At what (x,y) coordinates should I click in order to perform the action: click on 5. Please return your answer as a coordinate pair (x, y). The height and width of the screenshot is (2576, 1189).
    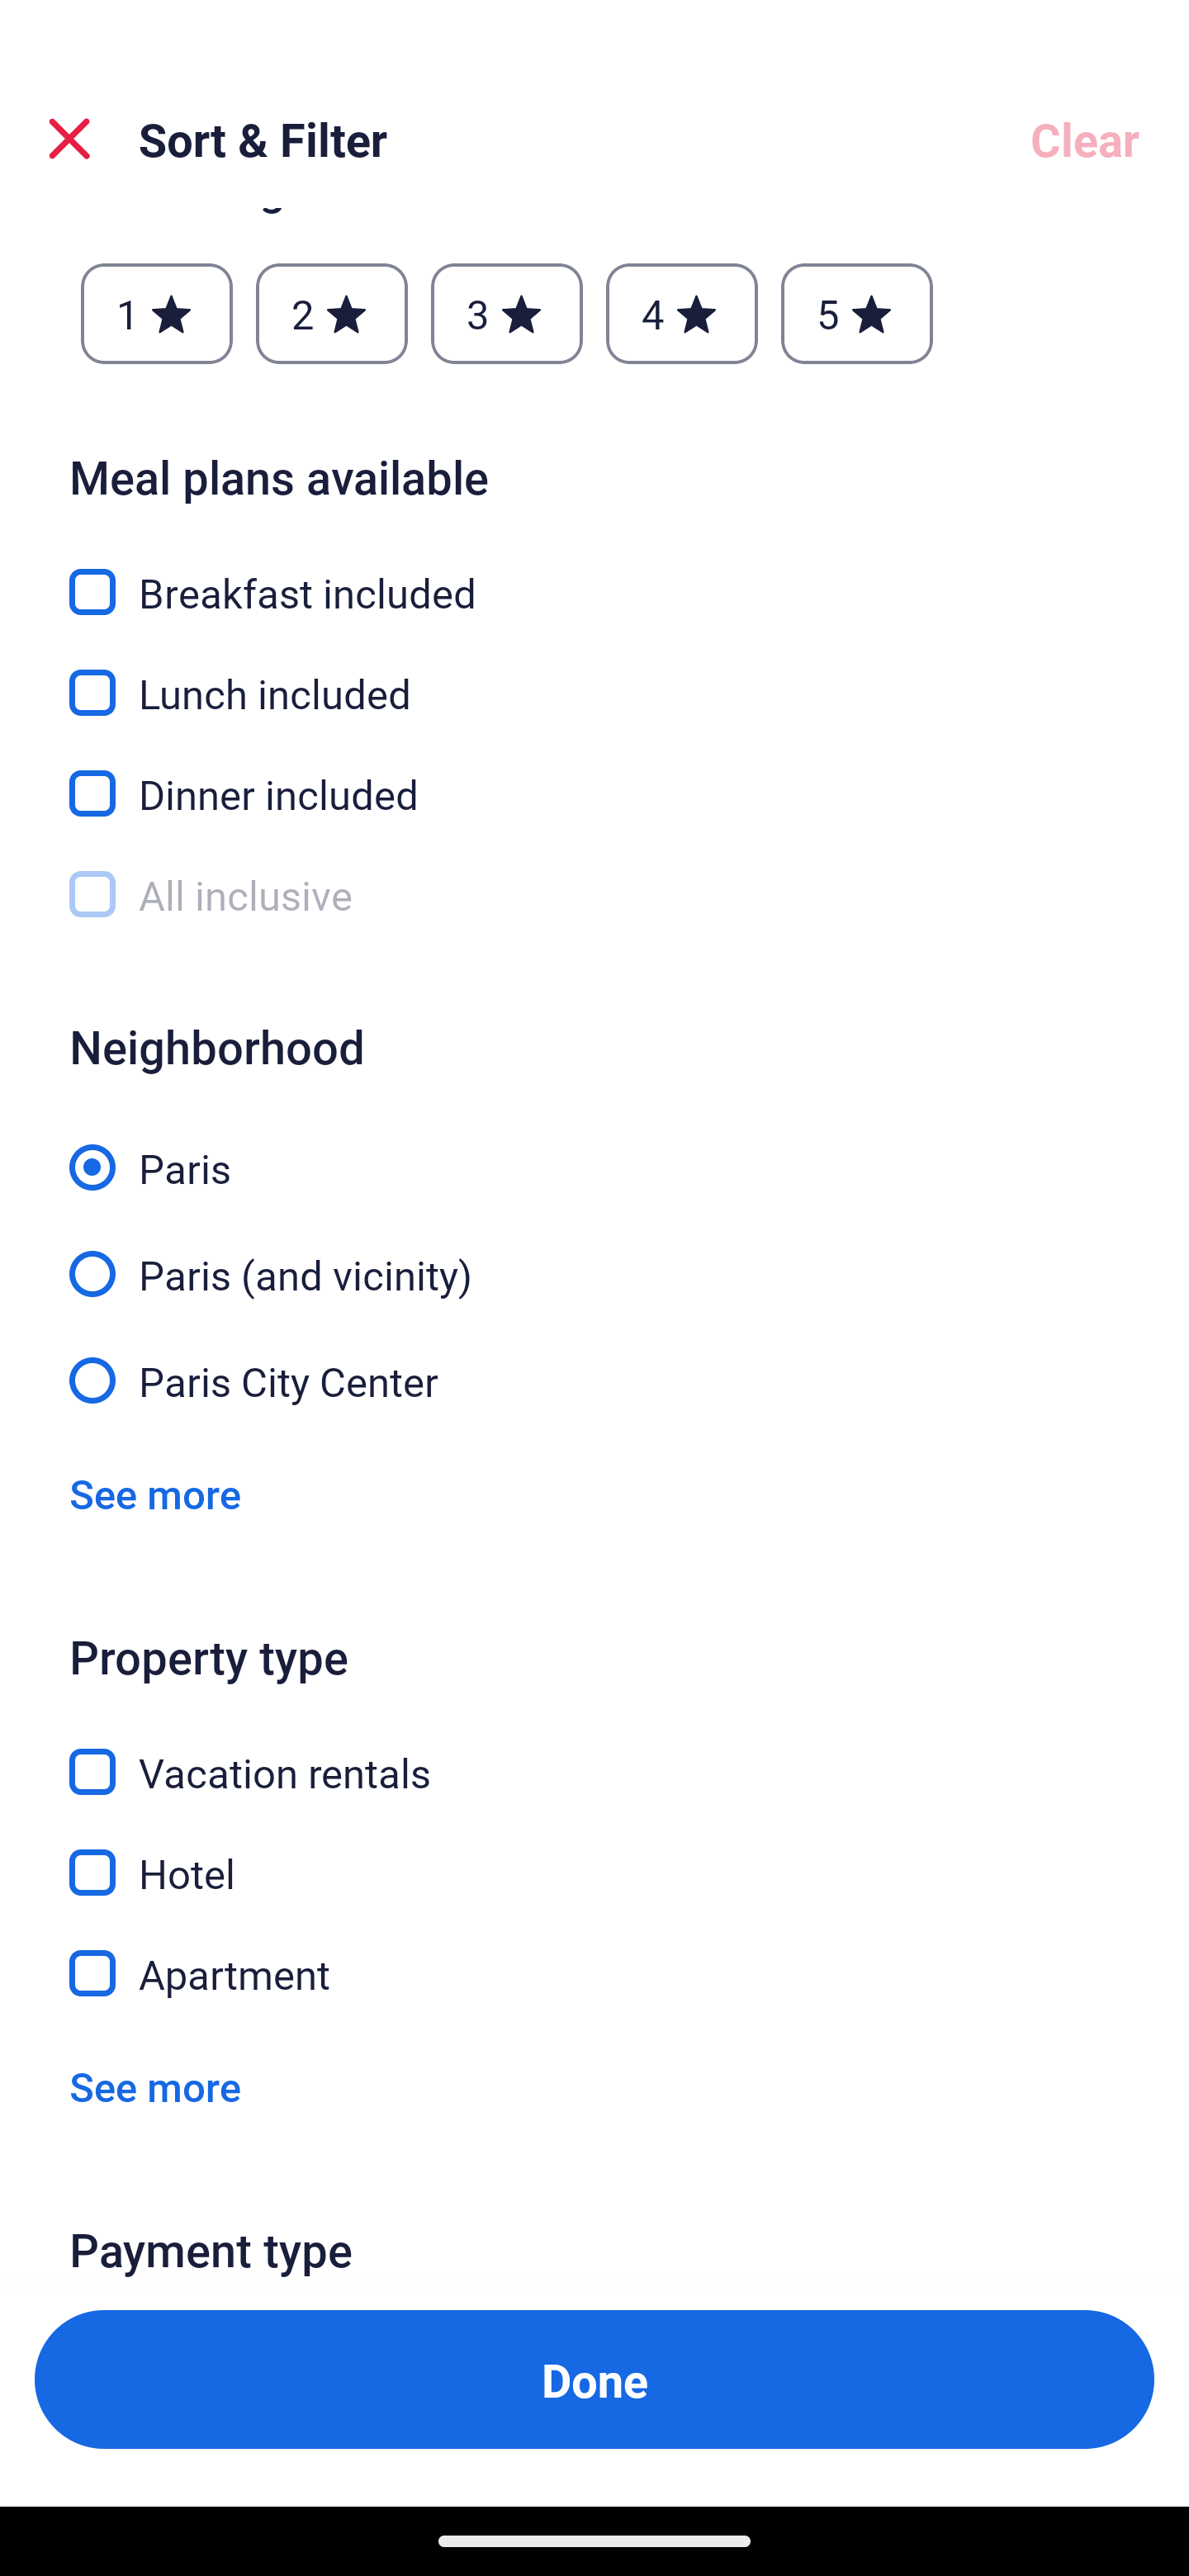
    Looking at the image, I should click on (857, 314).